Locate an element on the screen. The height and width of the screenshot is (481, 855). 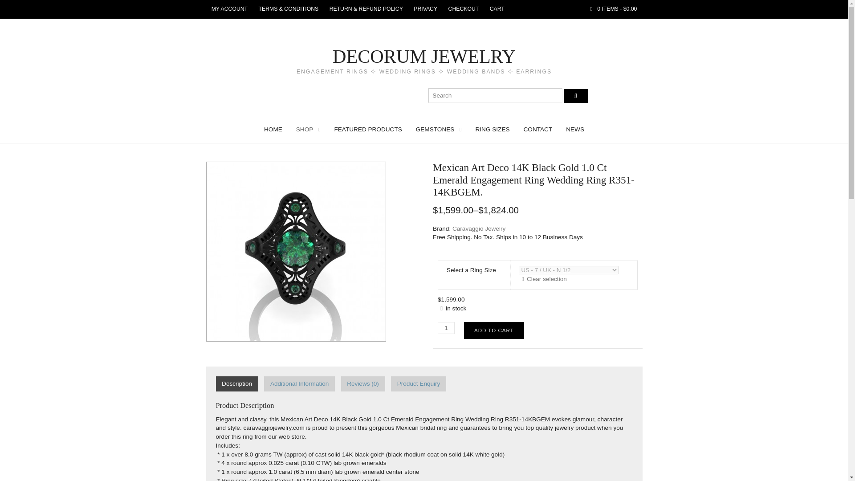
Qty is located at coordinates (446, 328).